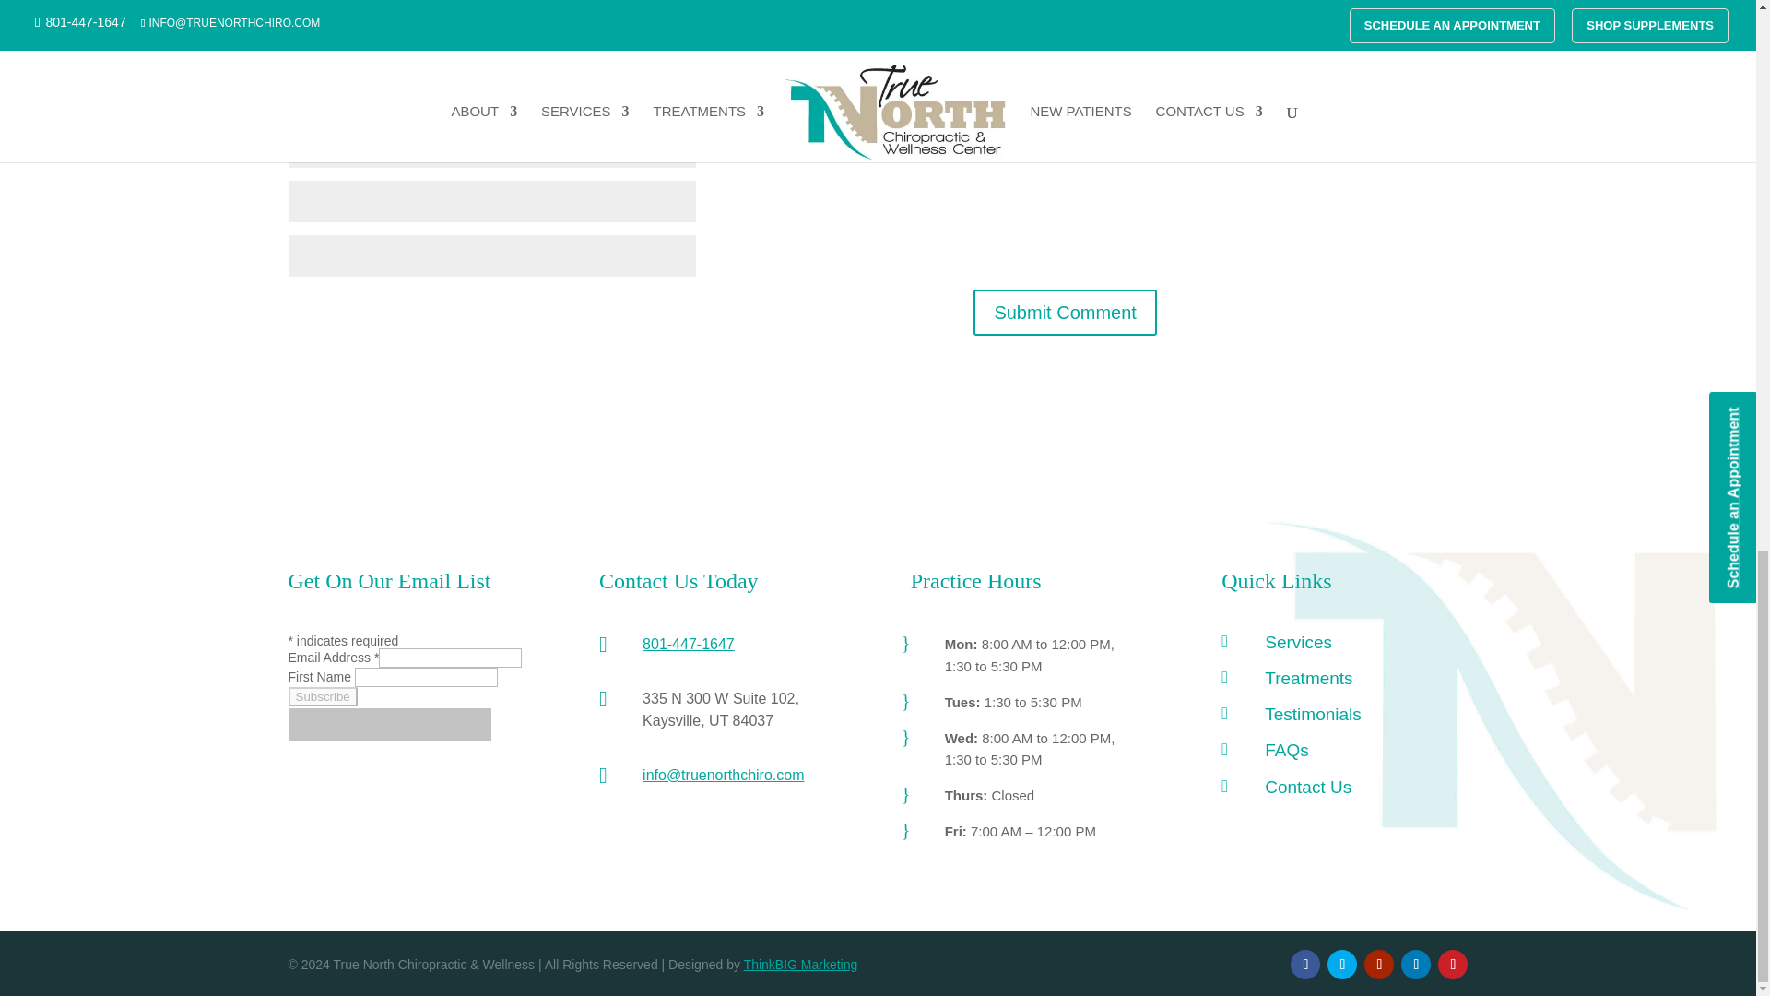 Image resolution: width=1770 pixels, height=996 pixels. I want to click on Subscribe, so click(322, 696).